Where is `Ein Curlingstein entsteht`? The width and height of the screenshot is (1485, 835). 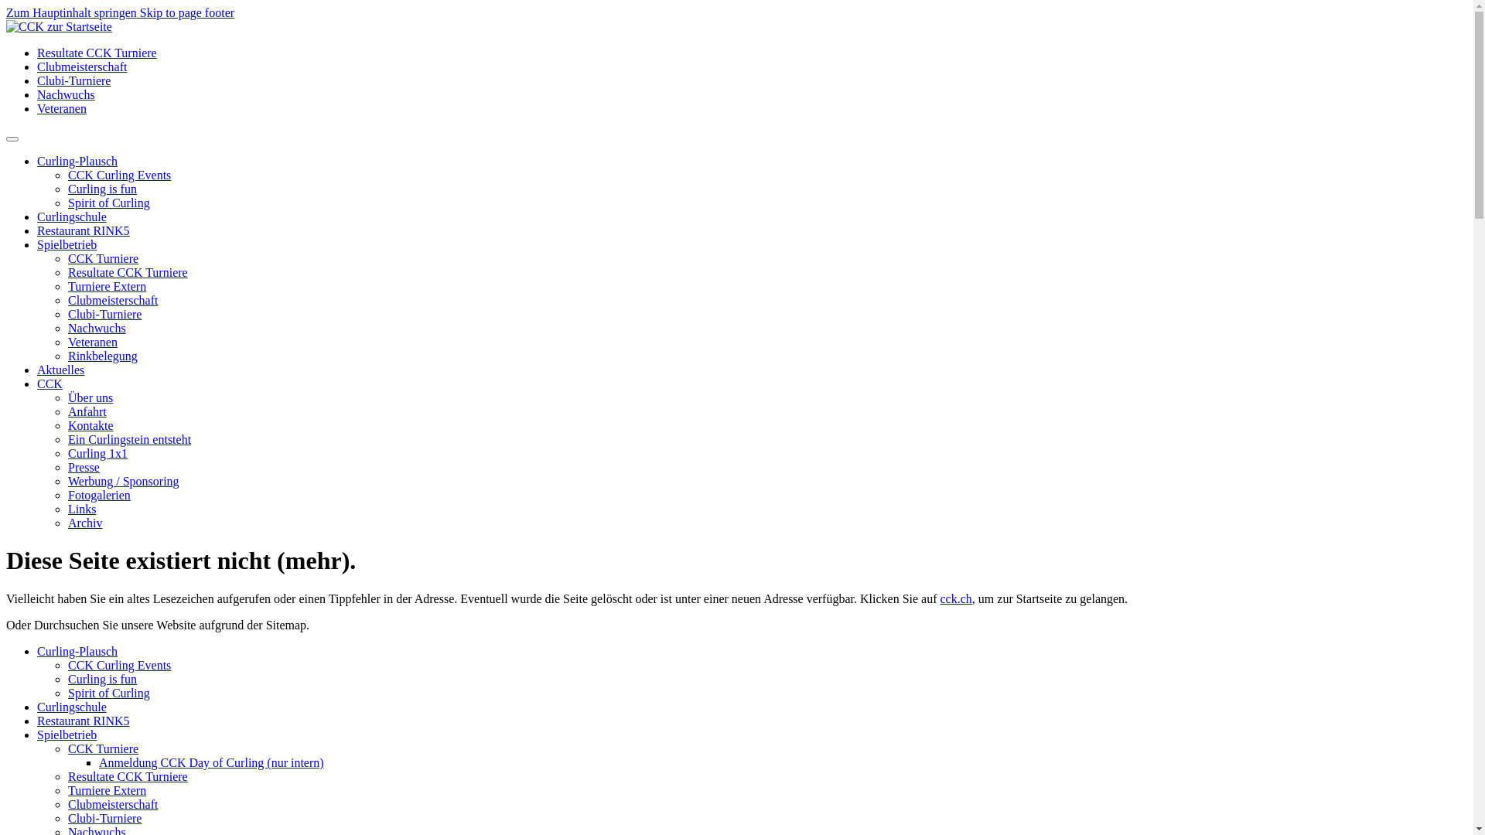
Ein Curlingstein entsteht is located at coordinates (129, 439).